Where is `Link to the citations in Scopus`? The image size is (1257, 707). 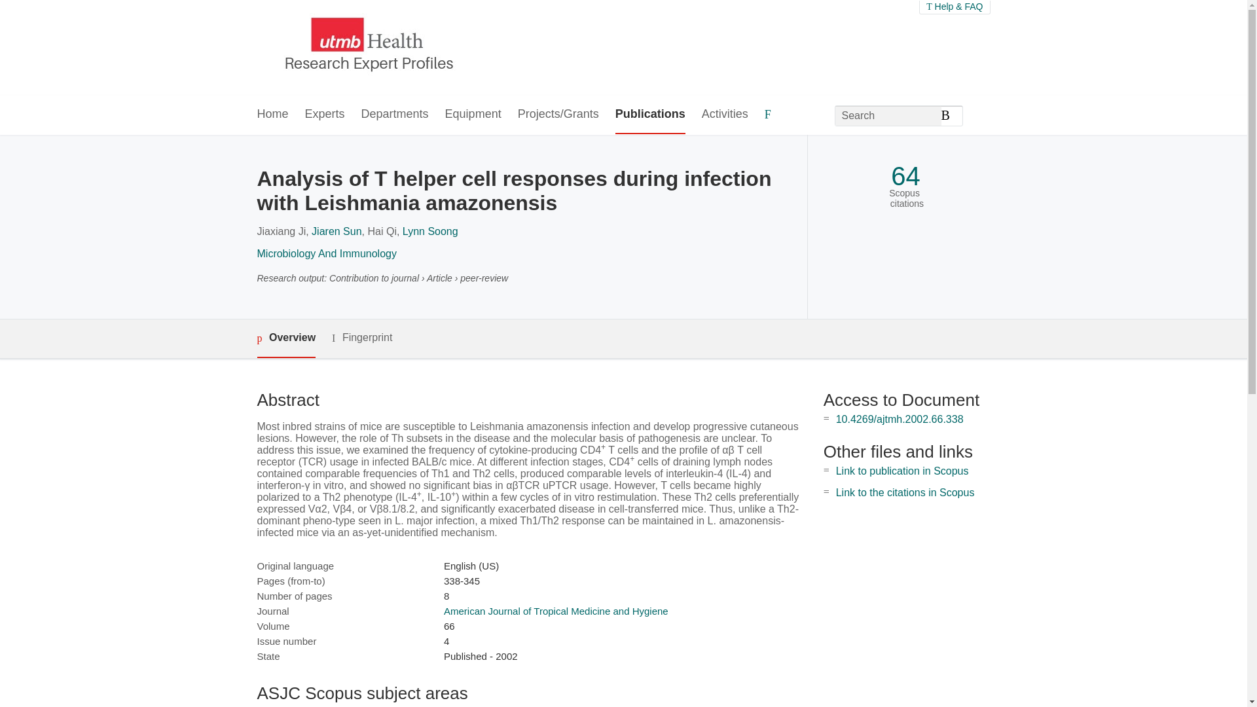 Link to the citations in Scopus is located at coordinates (905, 492).